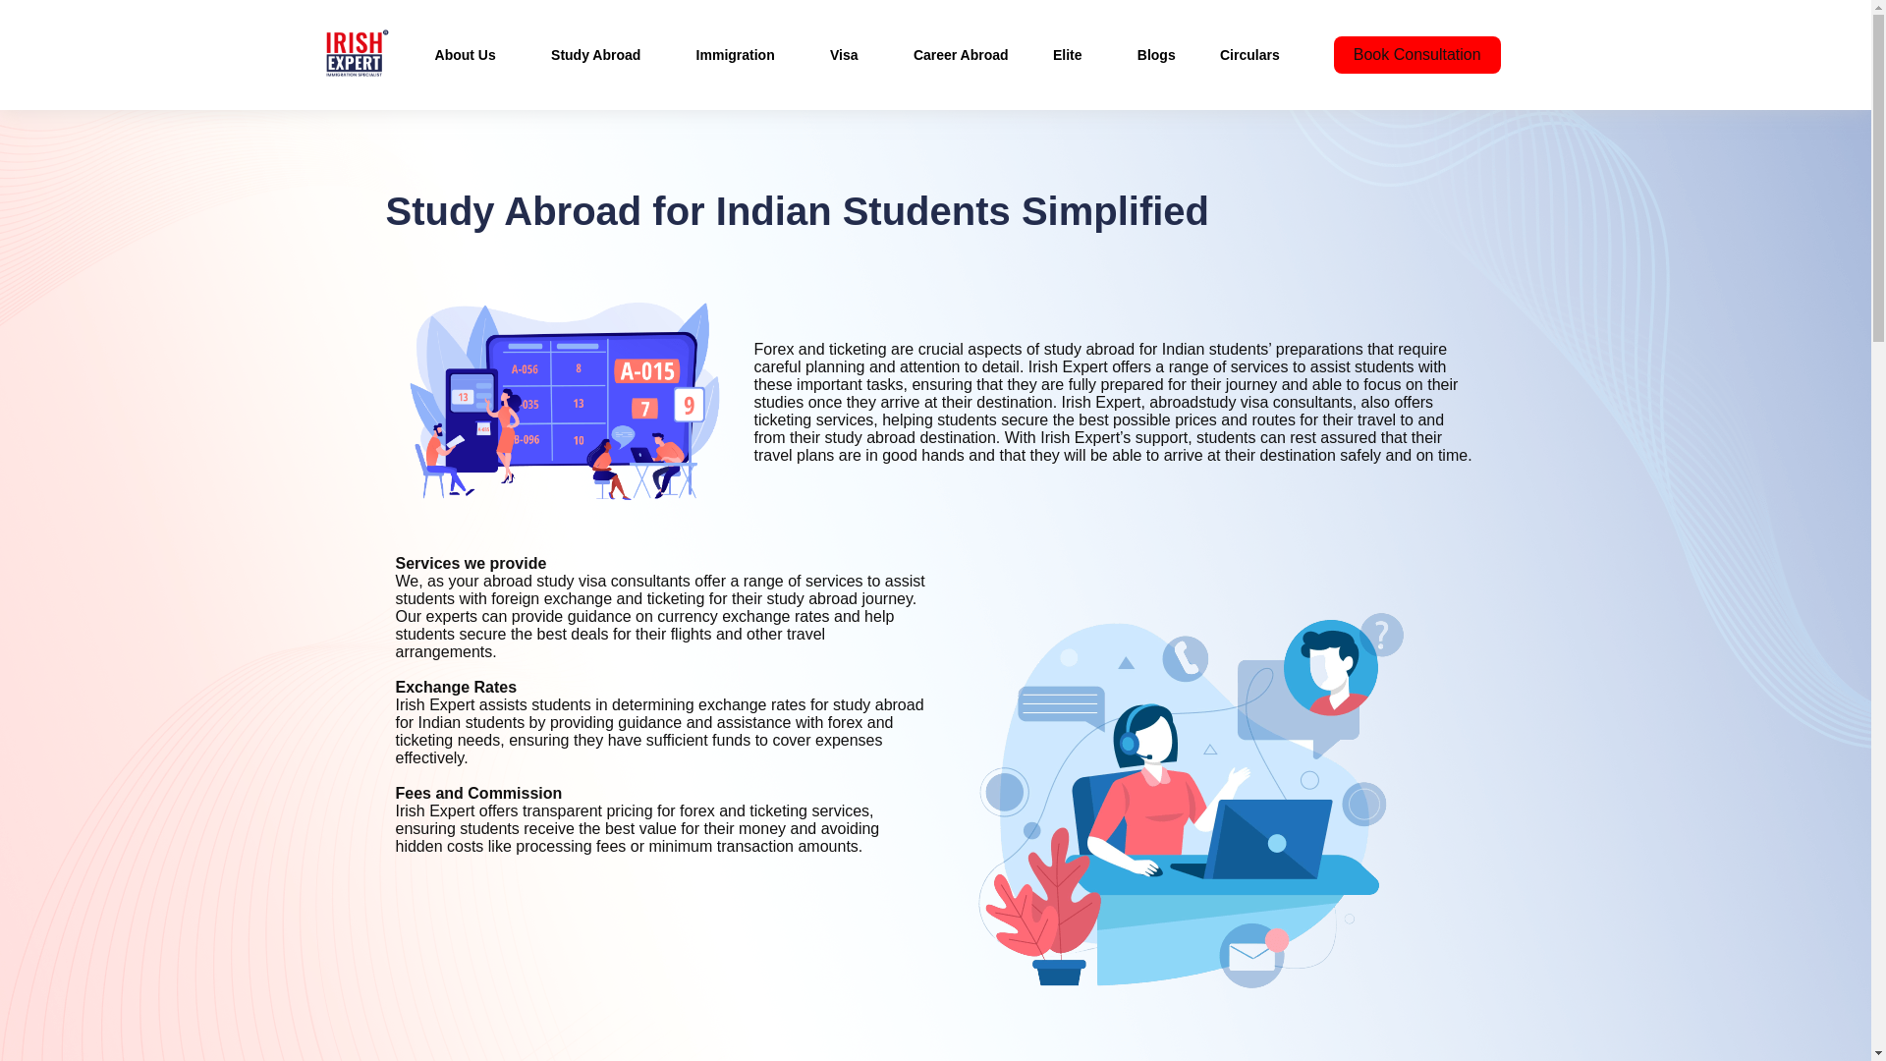  I want to click on Career Abroad, so click(961, 55).